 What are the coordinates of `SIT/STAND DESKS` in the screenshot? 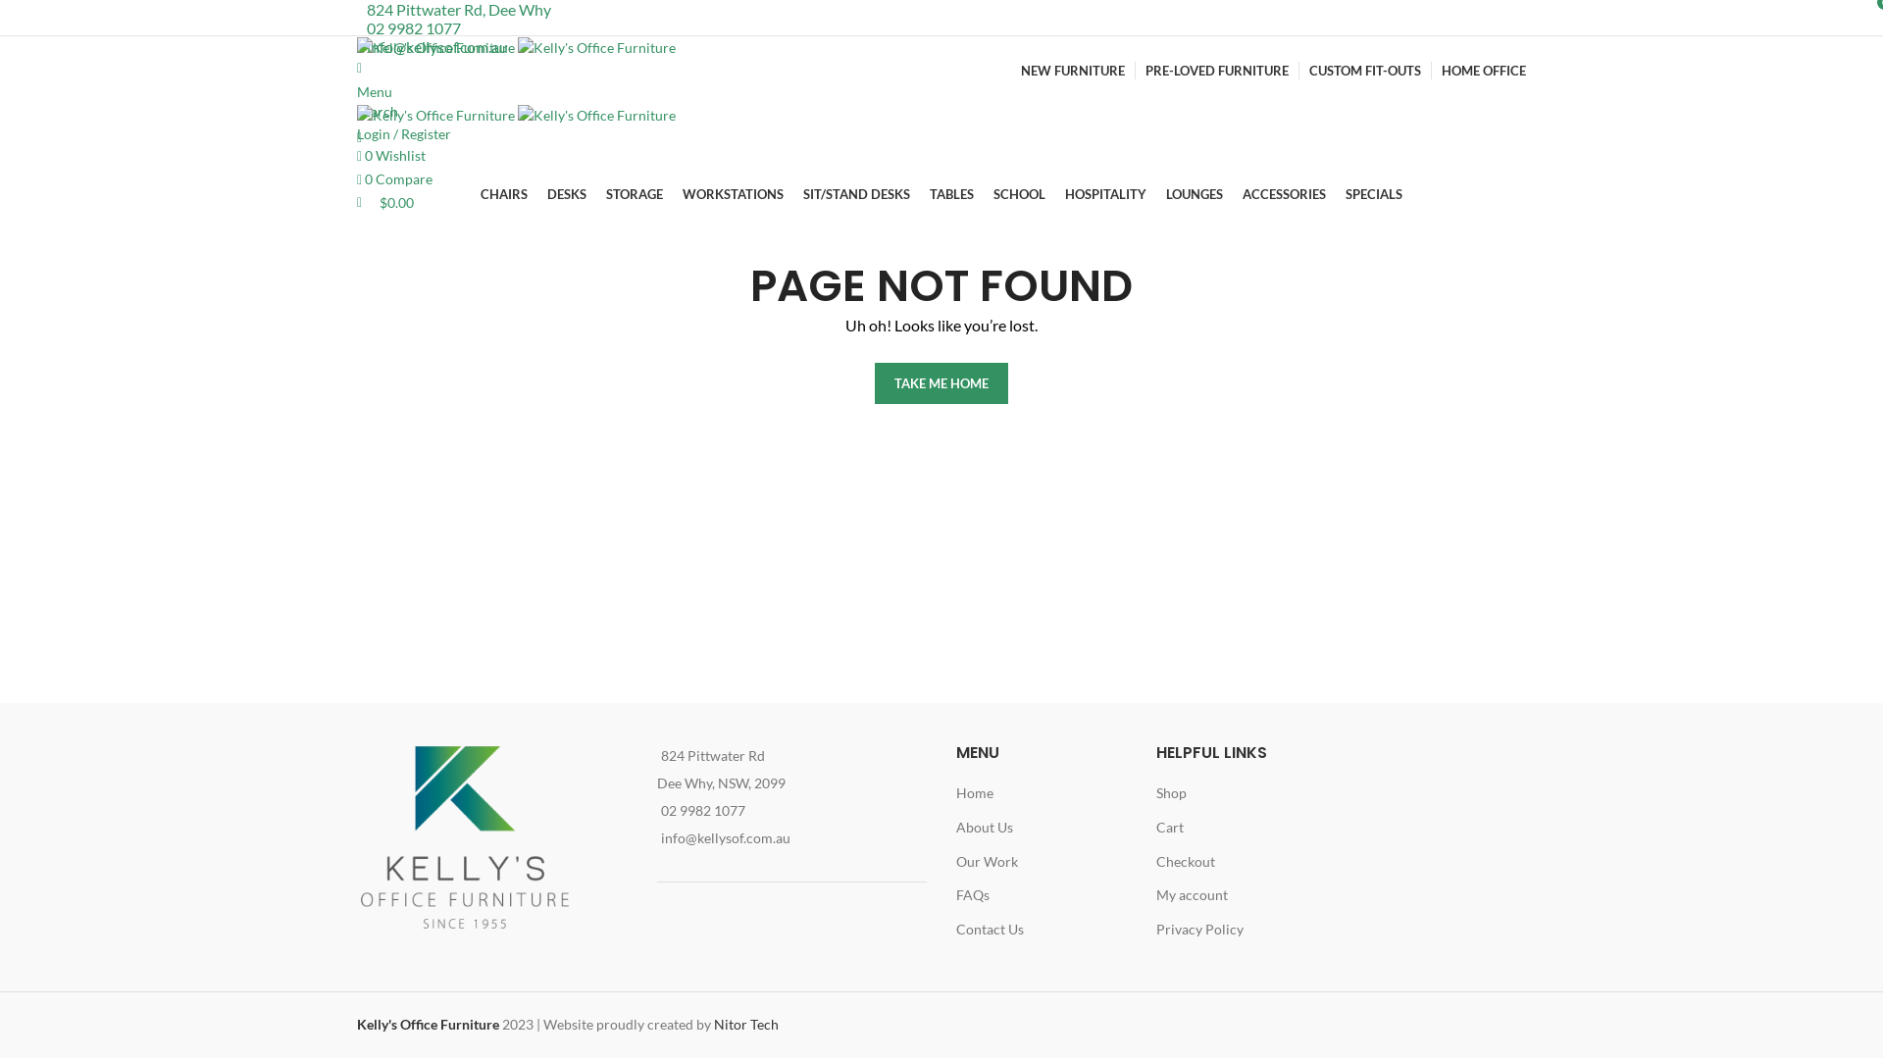 It's located at (857, 195).